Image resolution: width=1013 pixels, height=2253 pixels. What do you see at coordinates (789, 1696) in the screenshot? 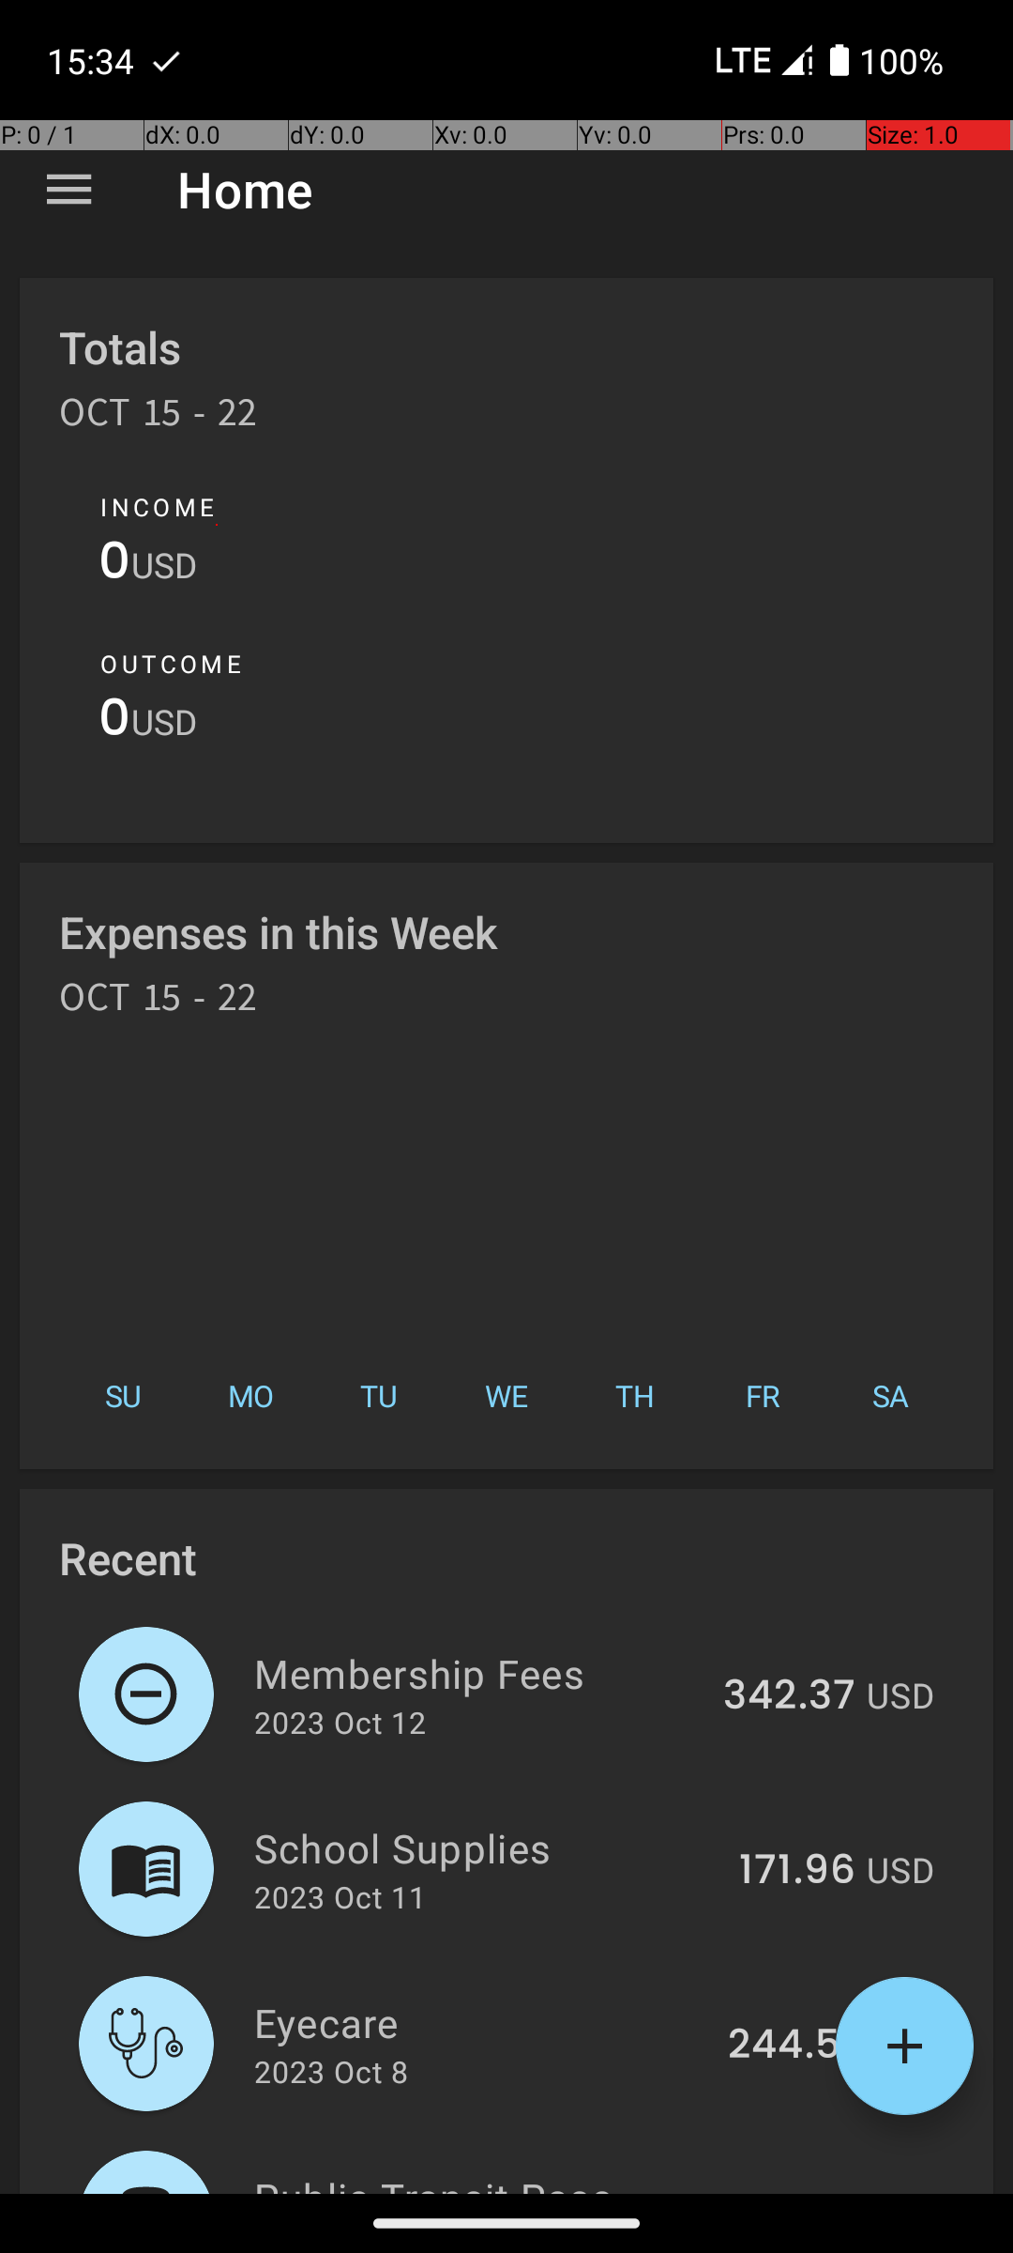
I see `342.37` at bounding box center [789, 1696].